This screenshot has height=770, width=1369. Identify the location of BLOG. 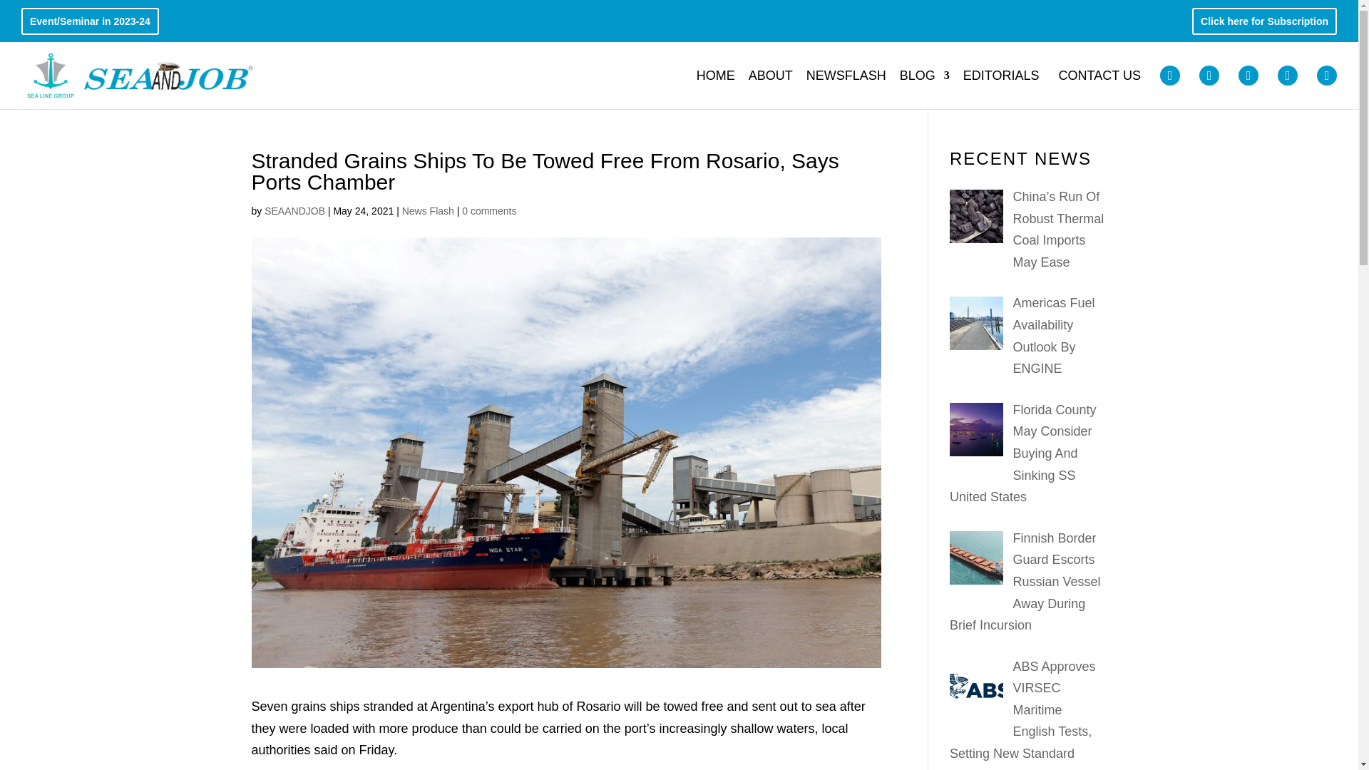
(924, 87).